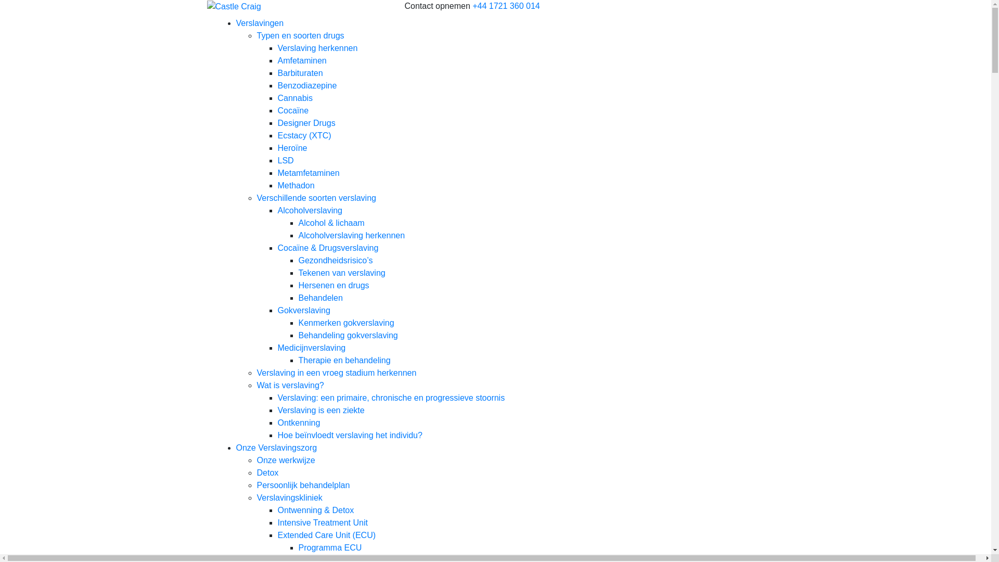  What do you see at coordinates (301, 35) in the screenshot?
I see `Typen en soorten drugs` at bounding box center [301, 35].